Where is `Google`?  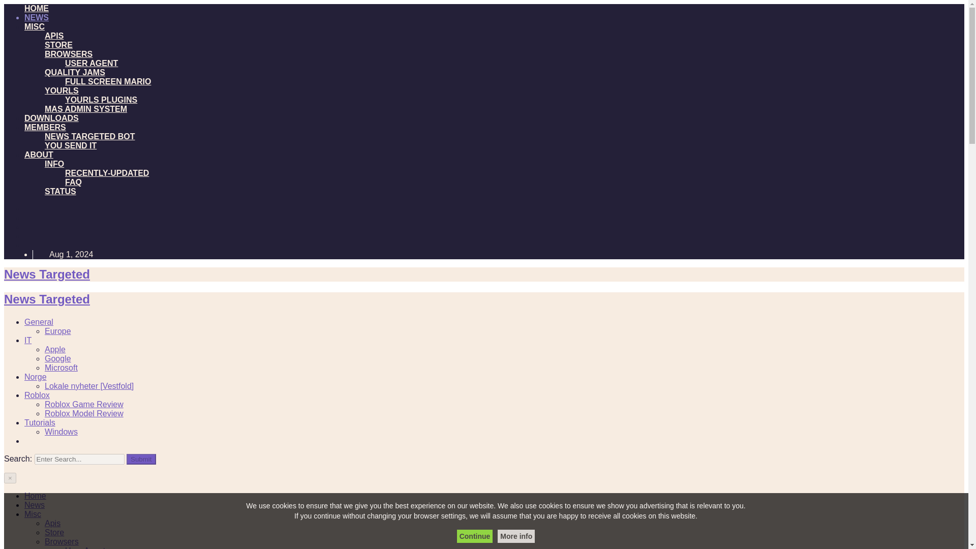 Google is located at coordinates (58, 358).